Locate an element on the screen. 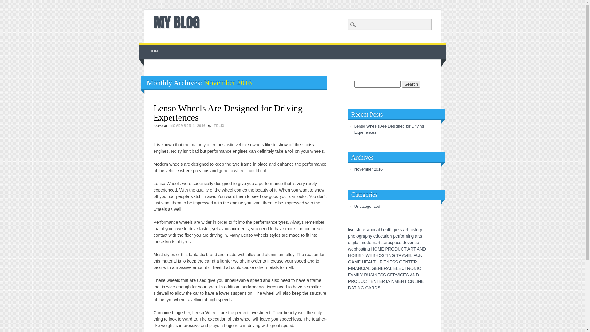 The width and height of the screenshot is (590, 332). T is located at coordinates (405, 249).